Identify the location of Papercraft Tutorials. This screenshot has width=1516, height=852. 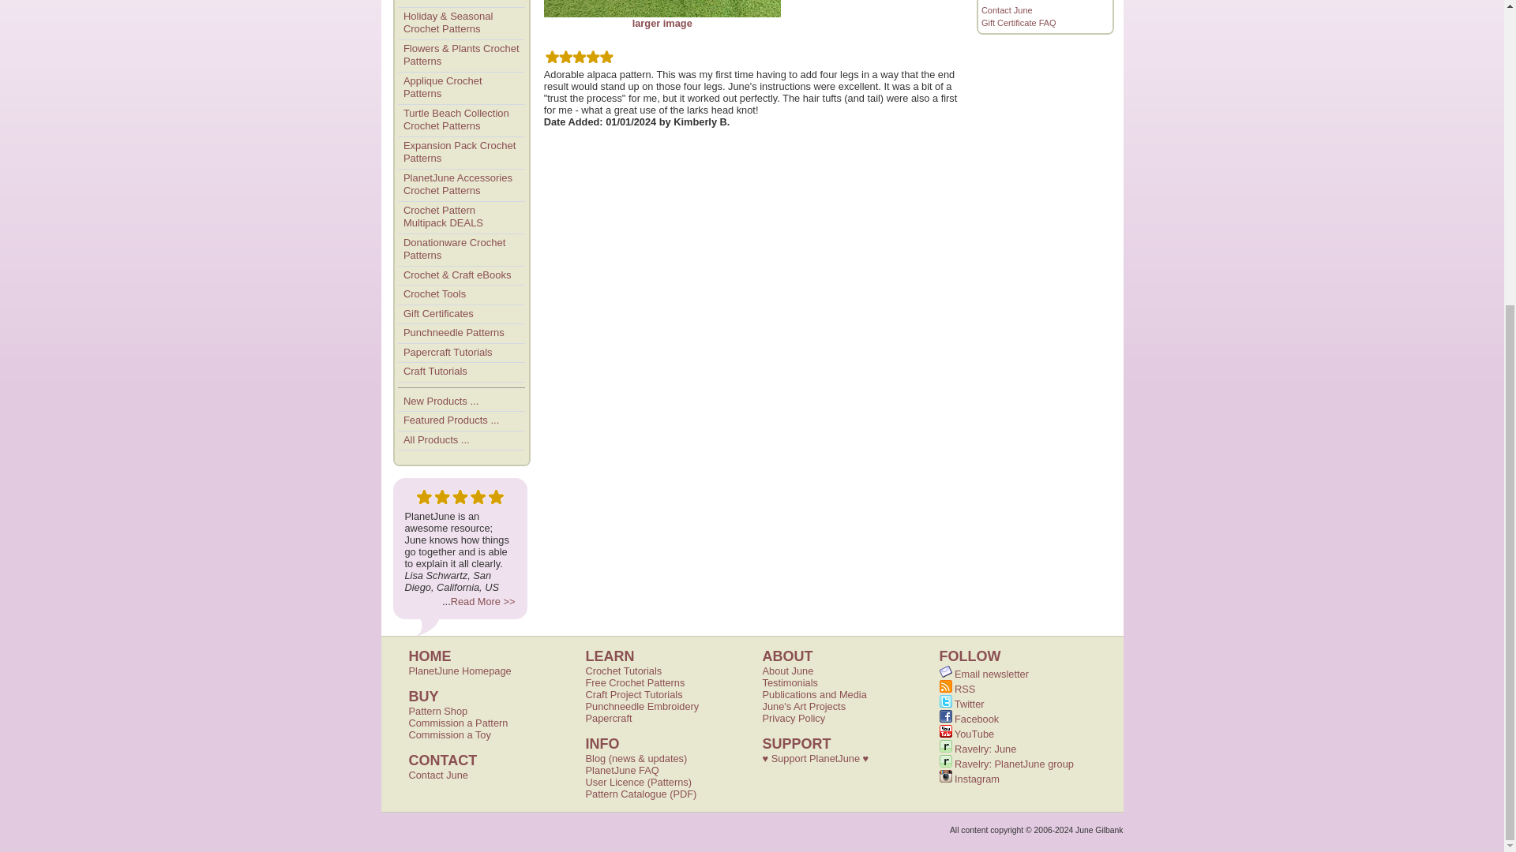
(461, 353).